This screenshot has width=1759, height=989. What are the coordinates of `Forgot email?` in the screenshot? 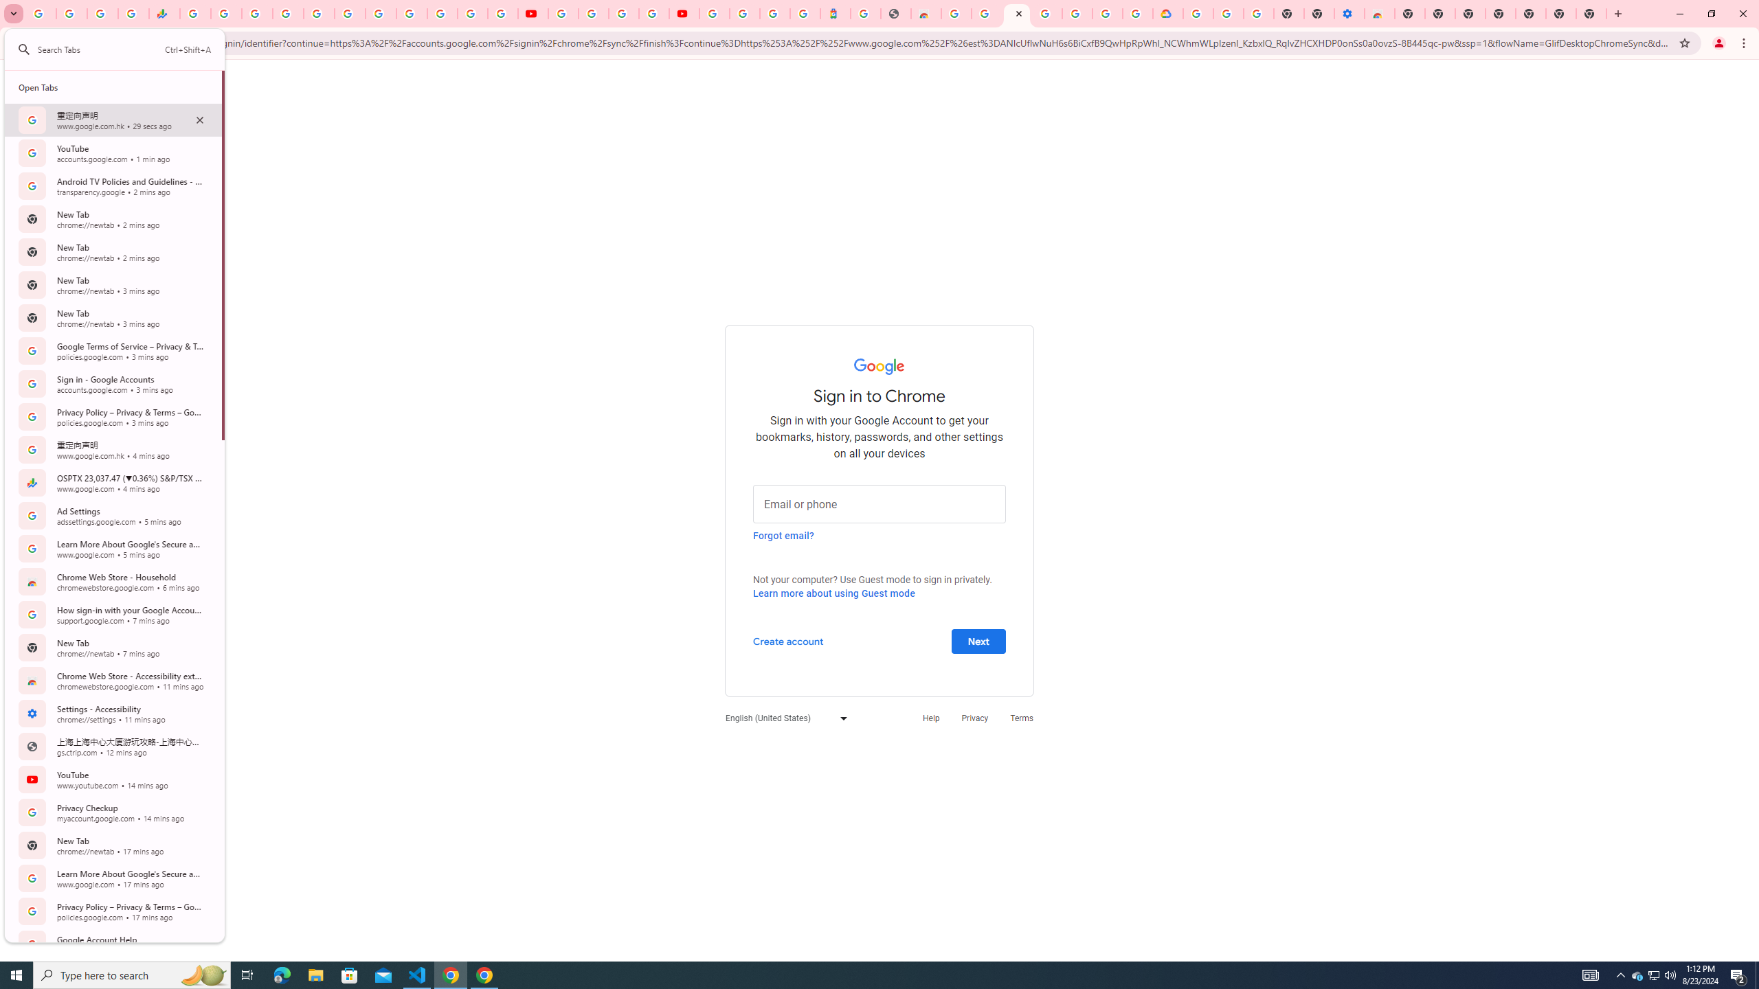 It's located at (783, 535).